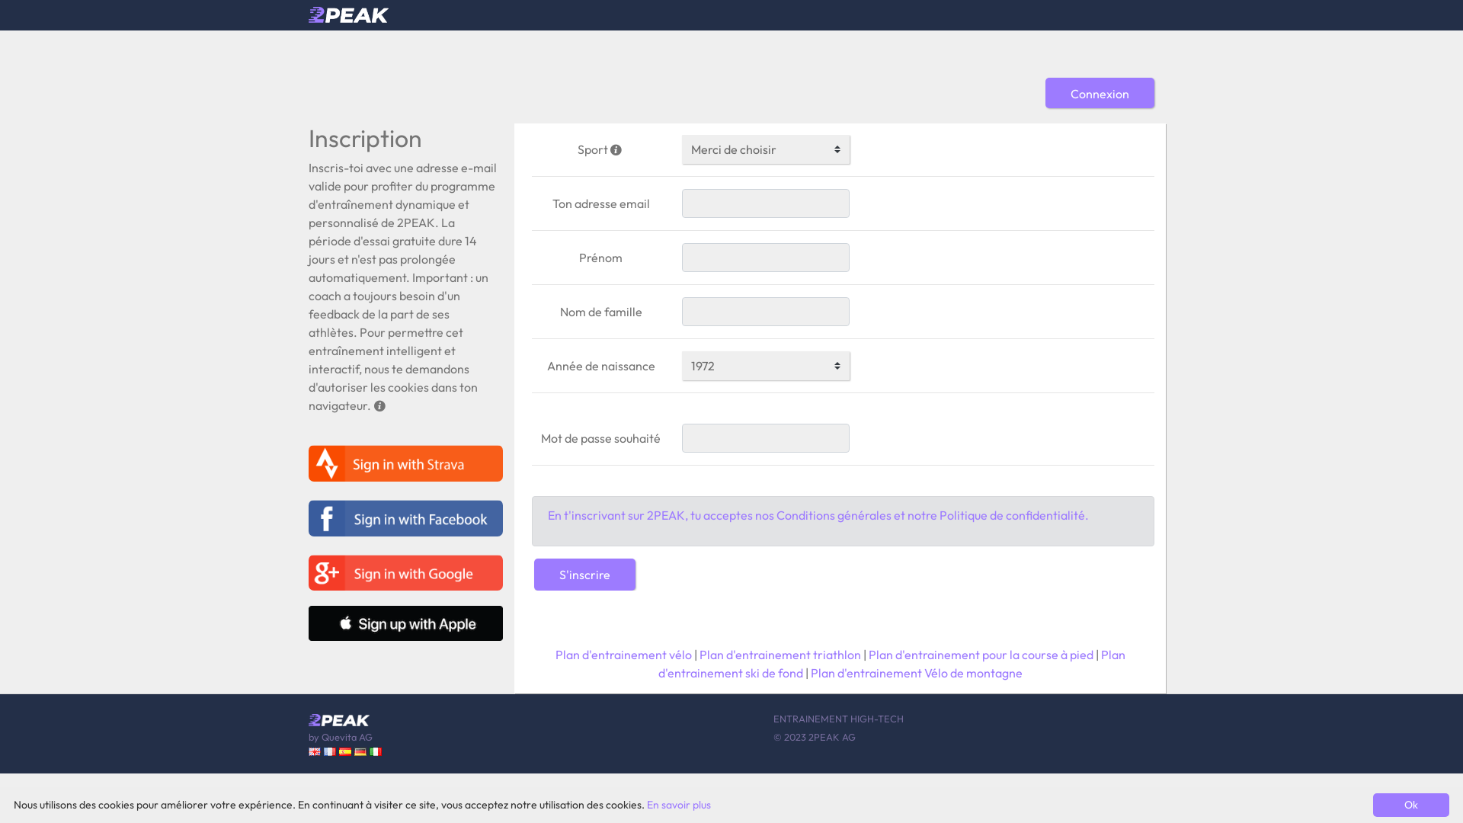 The image size is (1463, 823). What do you see at coordinates (780, 655) in the screenshot?
I see `Plan d'entrainement triathlon` at bounding box center [780, 655].